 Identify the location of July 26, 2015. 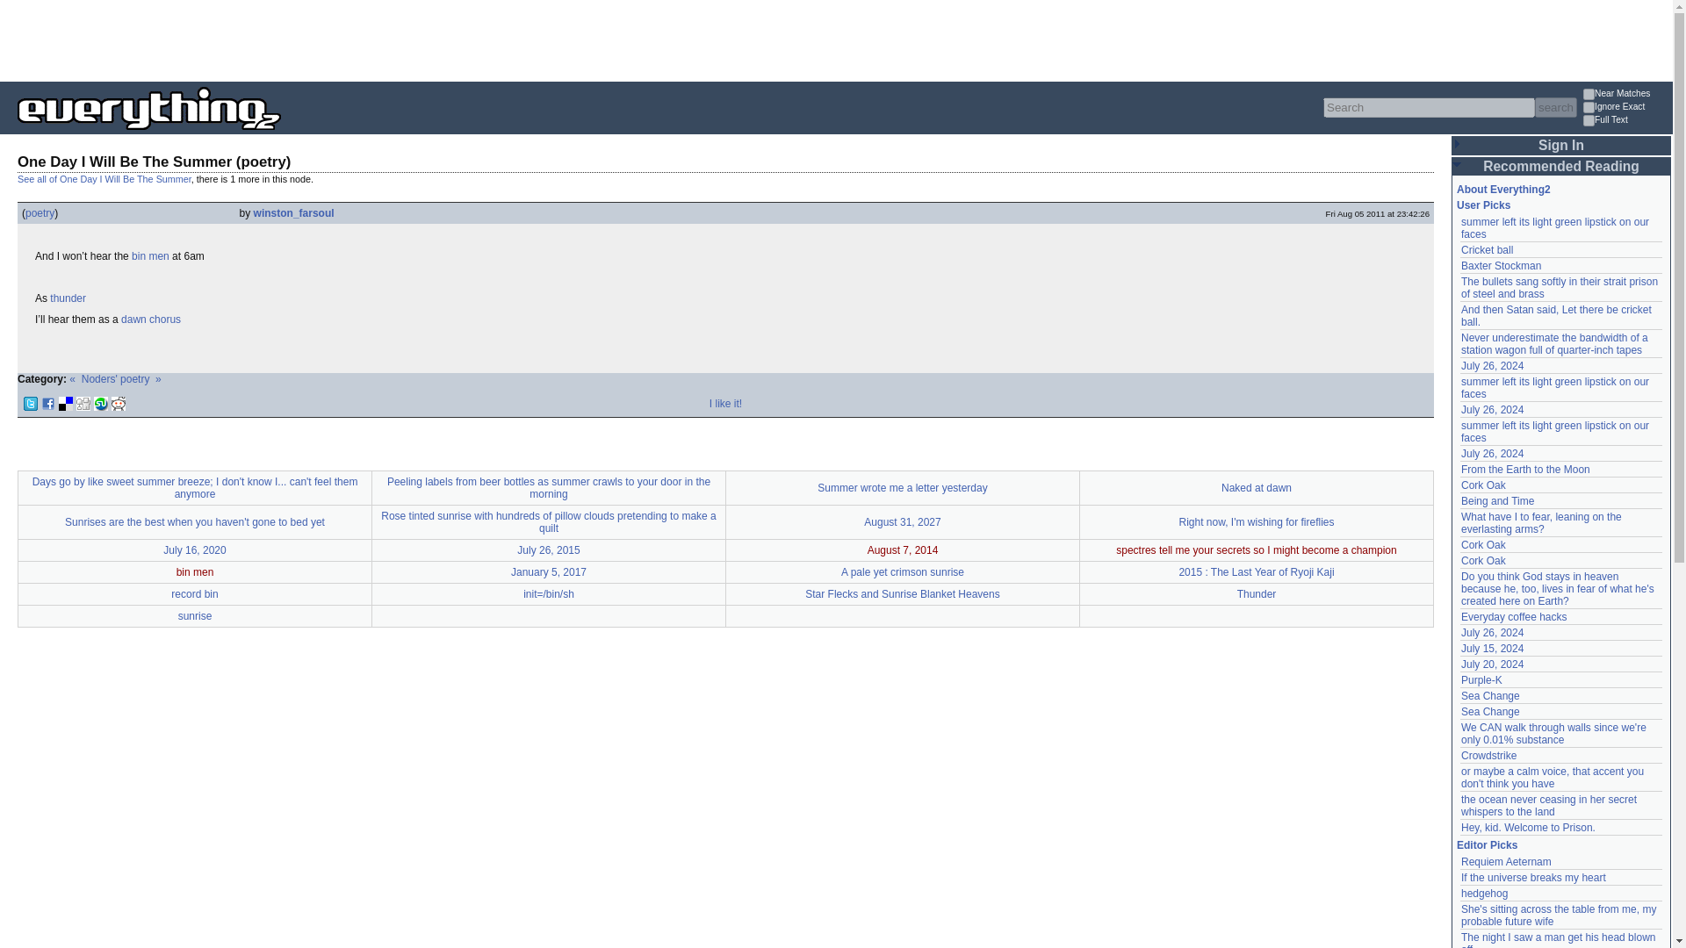
(548, 549).